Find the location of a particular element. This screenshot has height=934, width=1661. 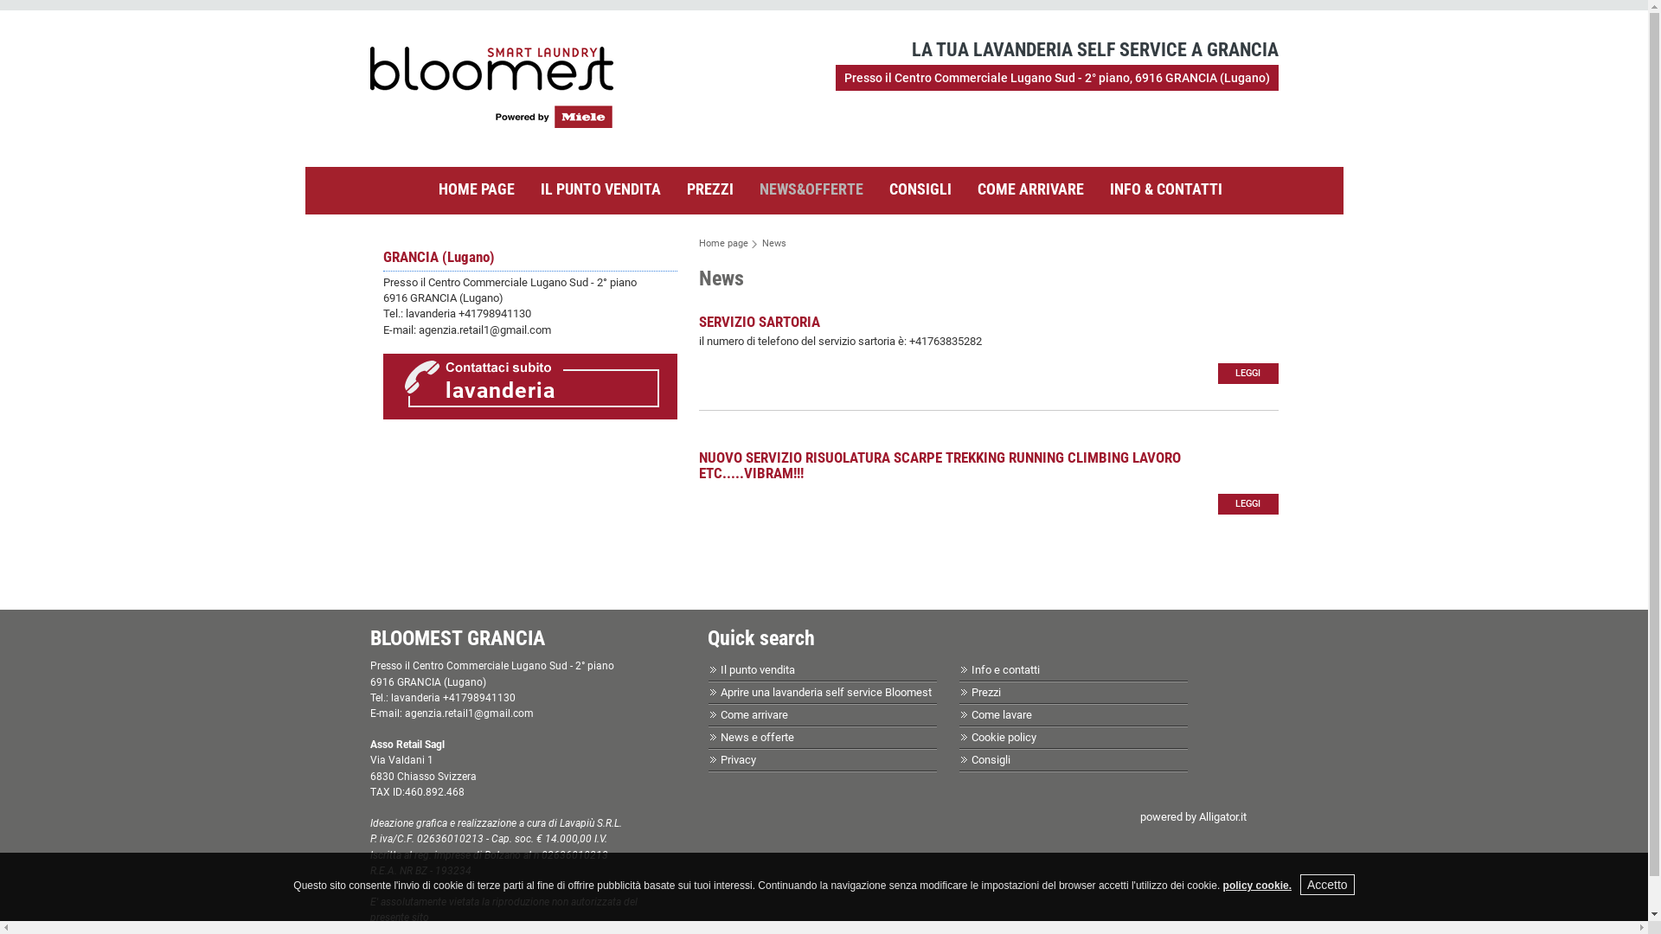

Info e contatti is located at coordinates (1005, 669).